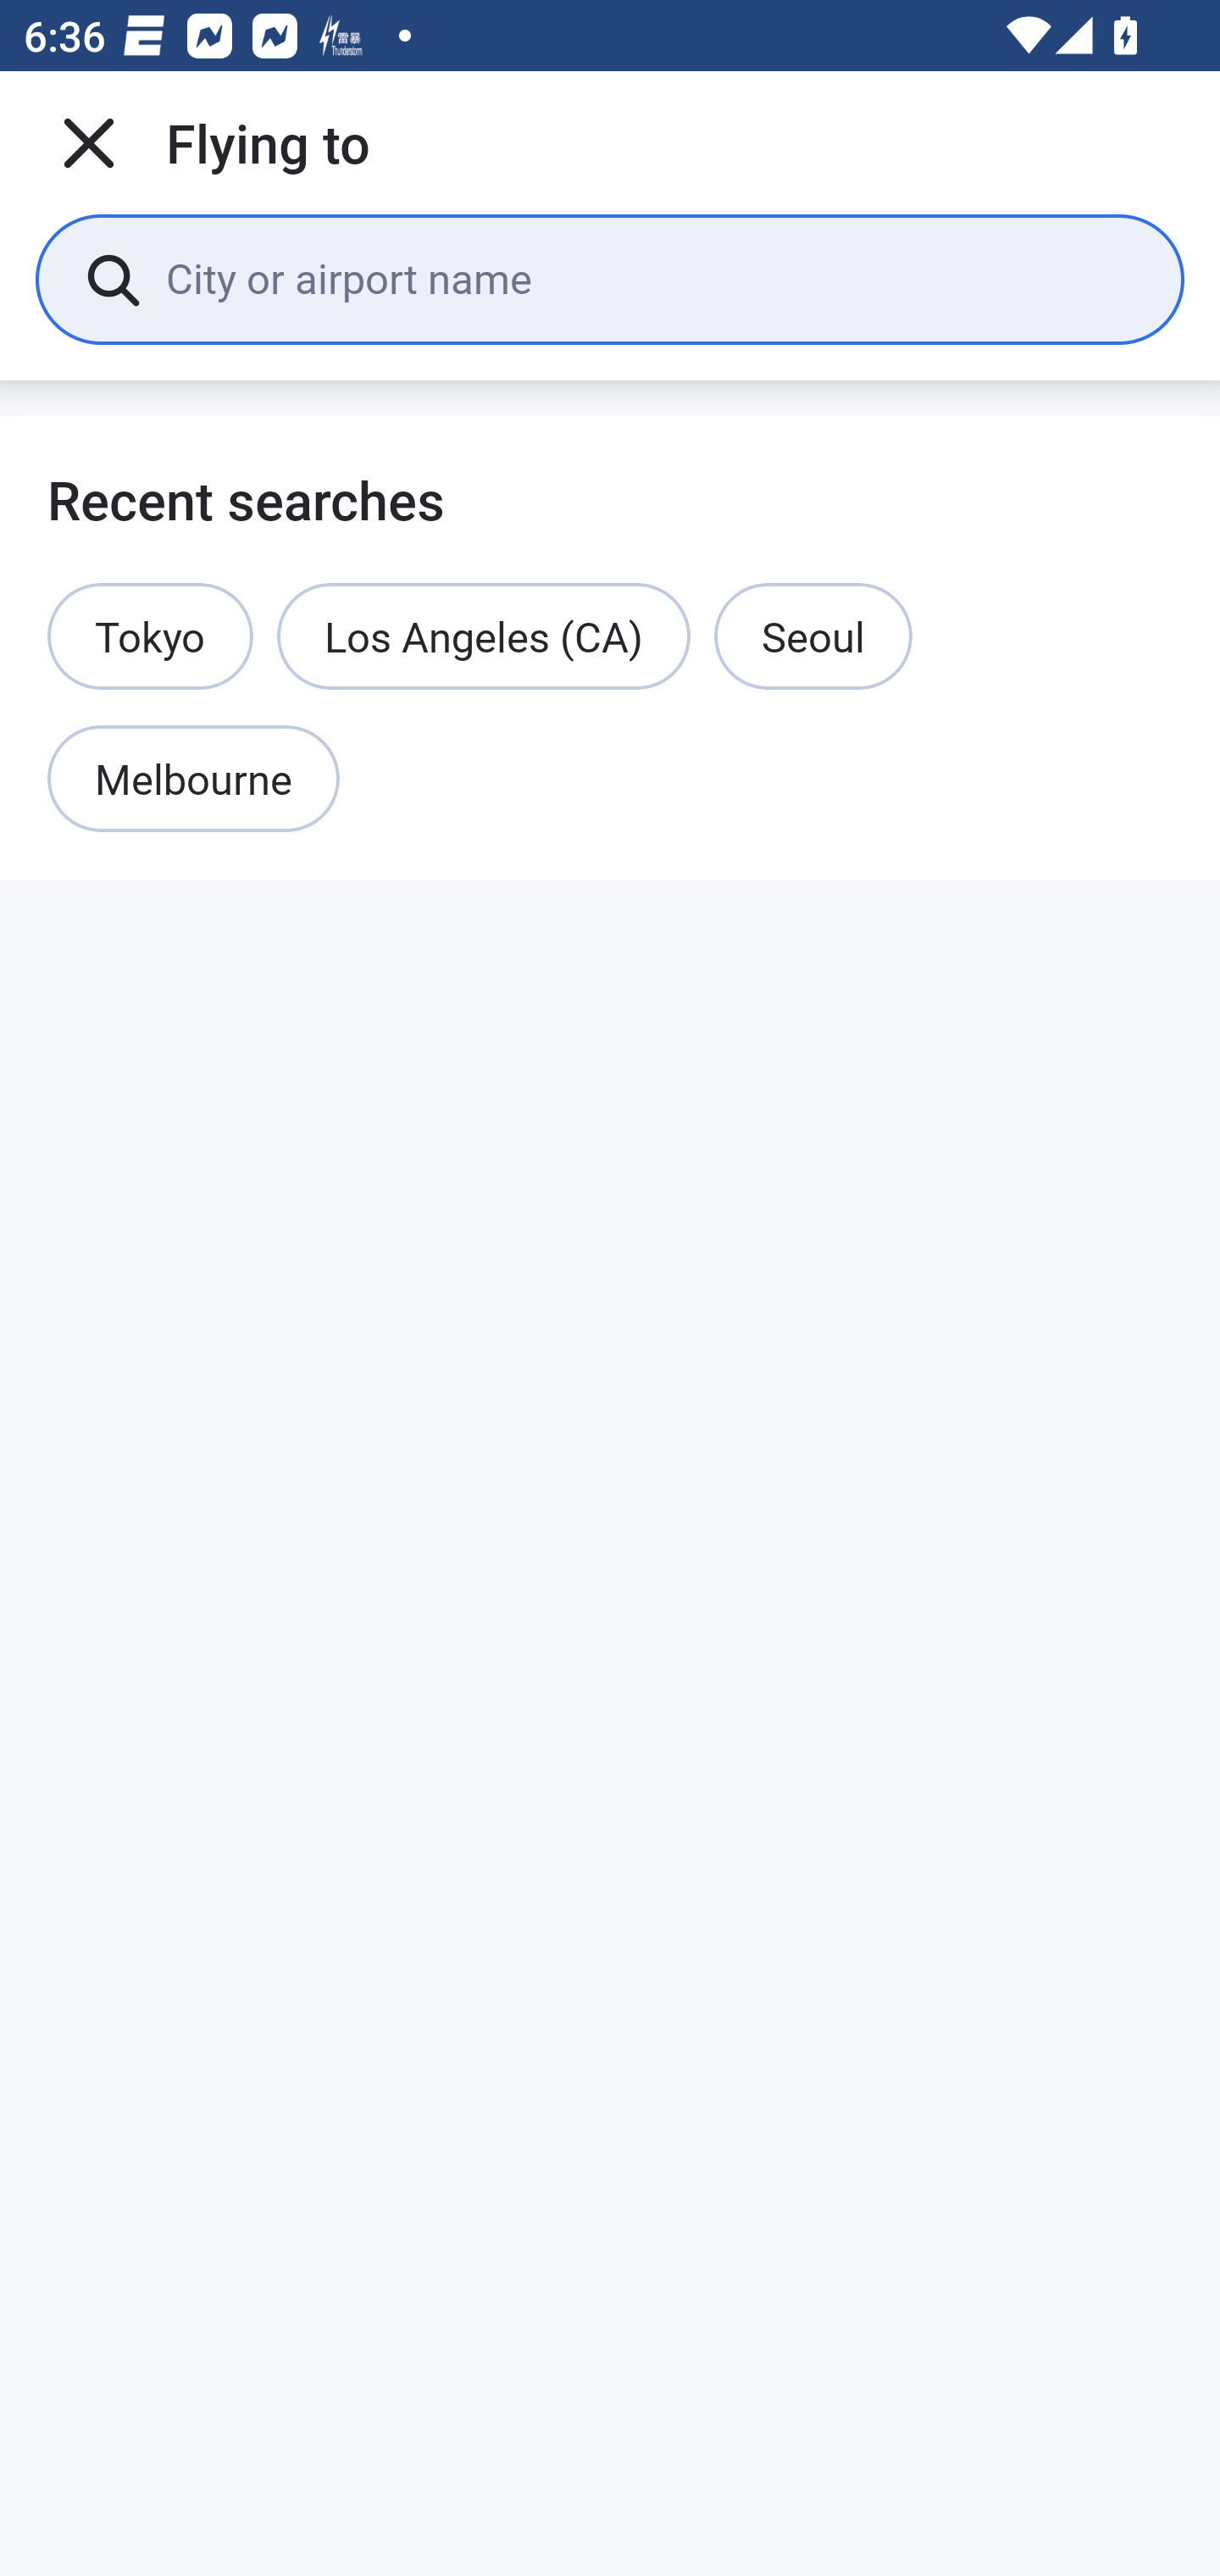 This screenshot has height=2576, width=1220. I want to click on Melbourne, so click(193, 780).